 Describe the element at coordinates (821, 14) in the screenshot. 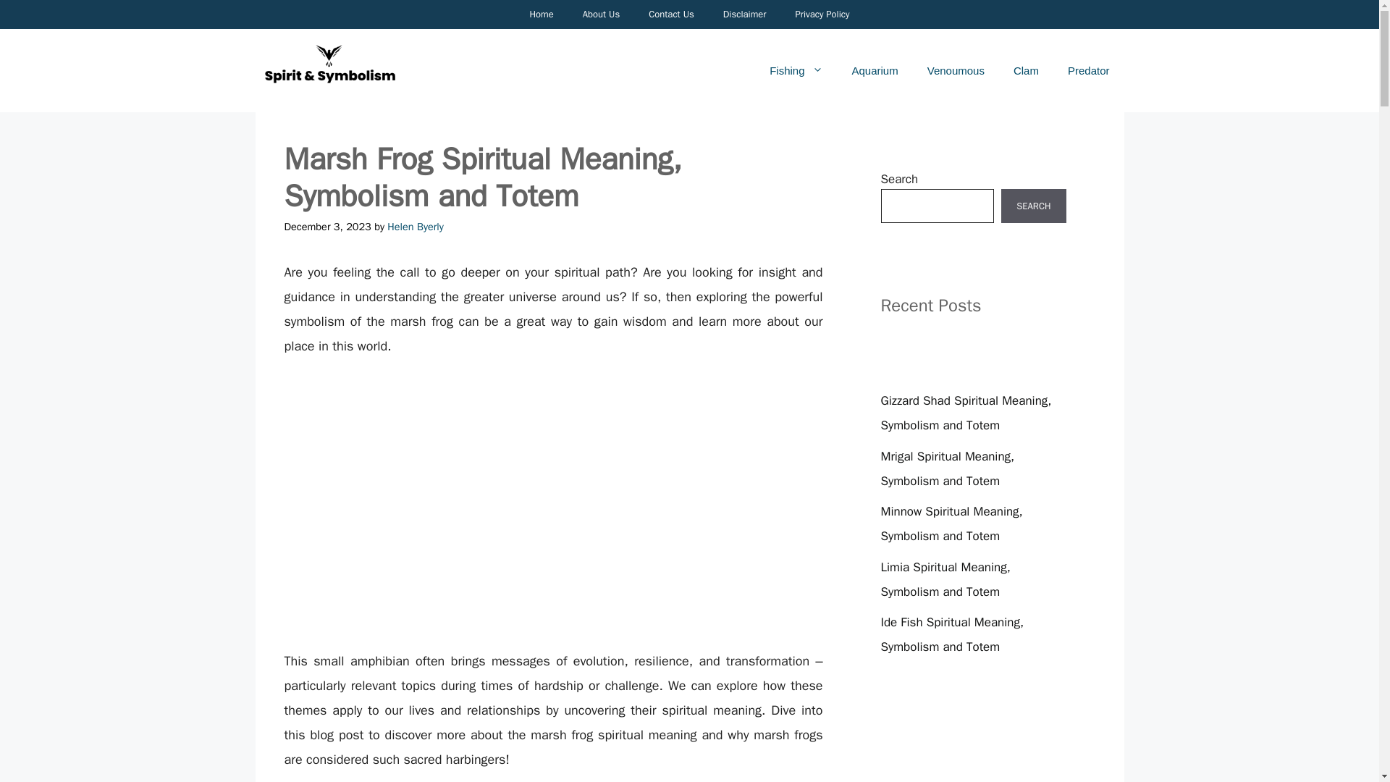

I see `Privacy Policy` at that location.